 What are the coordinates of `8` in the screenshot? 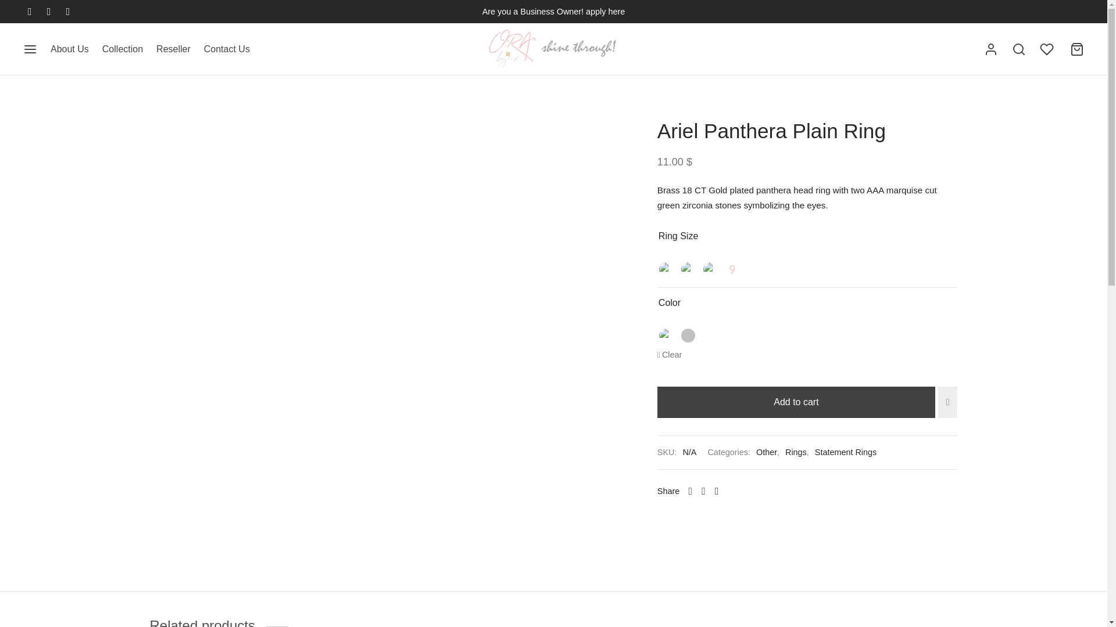 It's located at (710, 269).